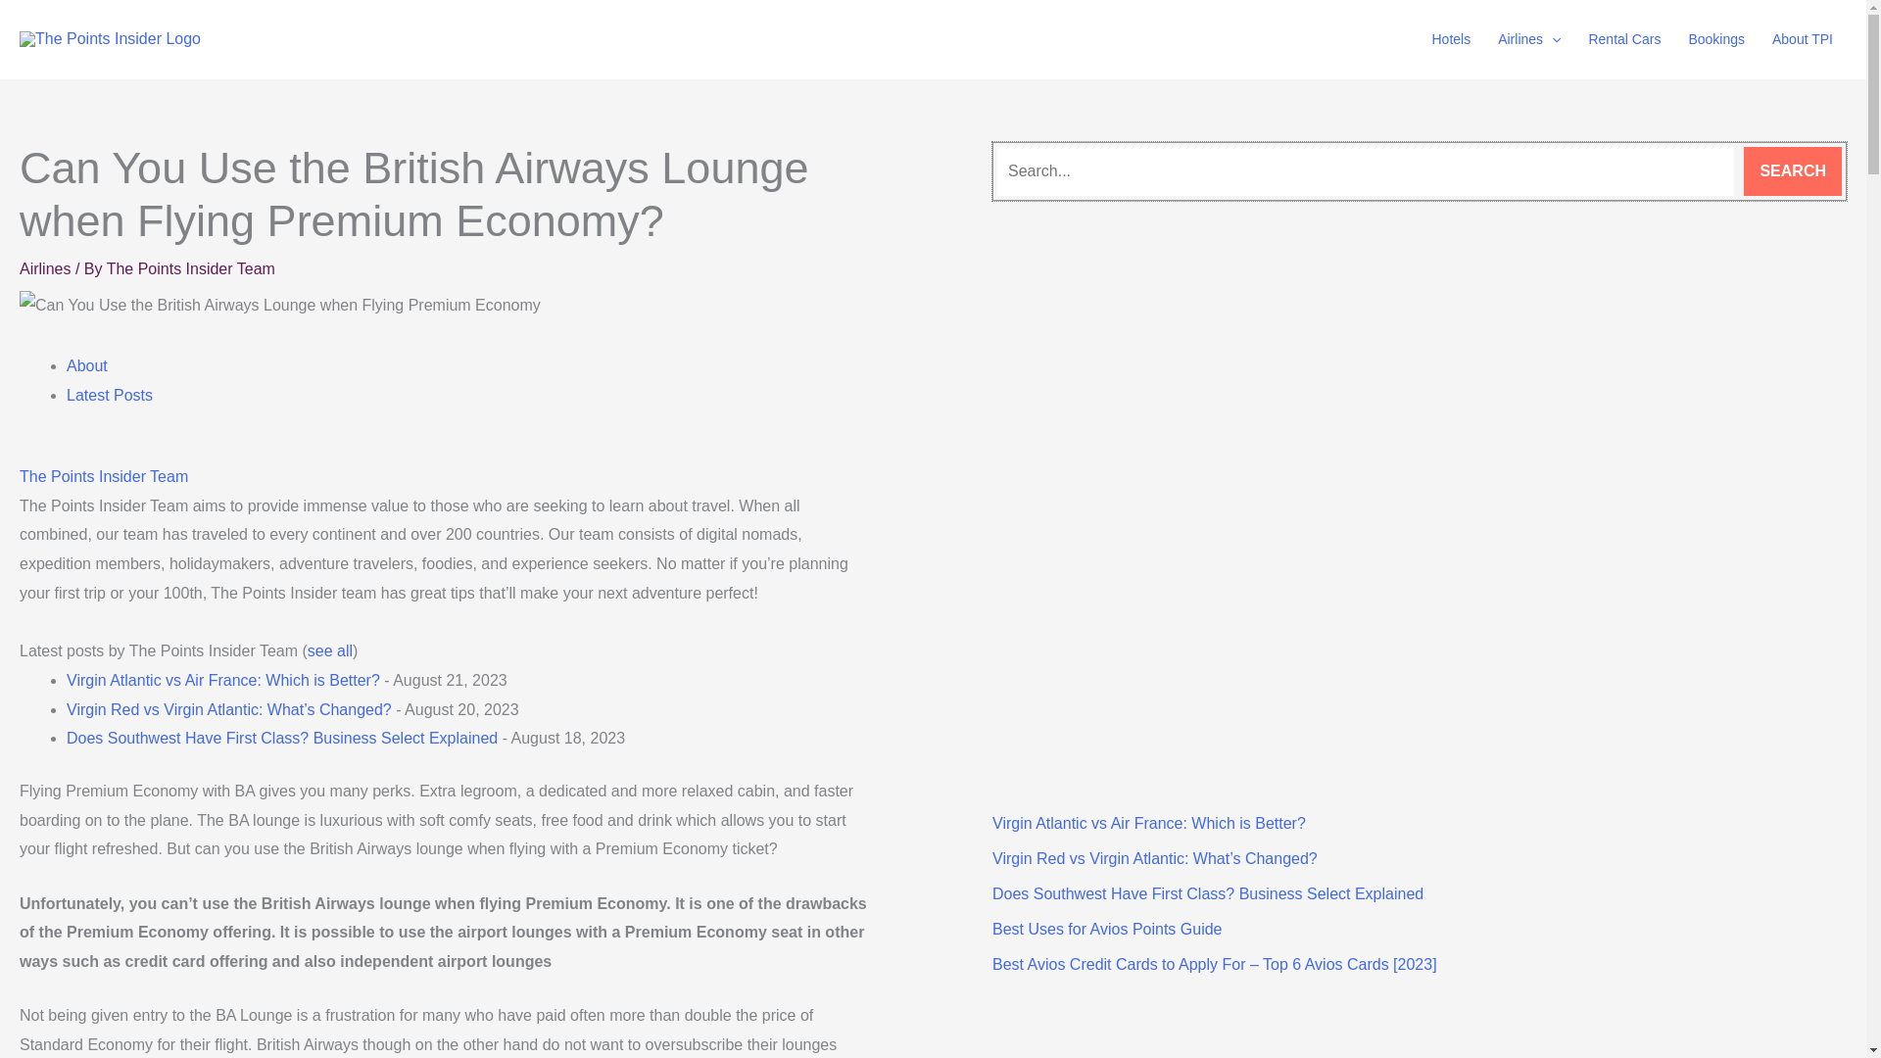 The image size is (1881, 1058). What do you see at coordinates (1208, 893) in the screenshot?
I see `Does Southwest Have First Class? Business Select Explained` at bounding box center [1208, 893].